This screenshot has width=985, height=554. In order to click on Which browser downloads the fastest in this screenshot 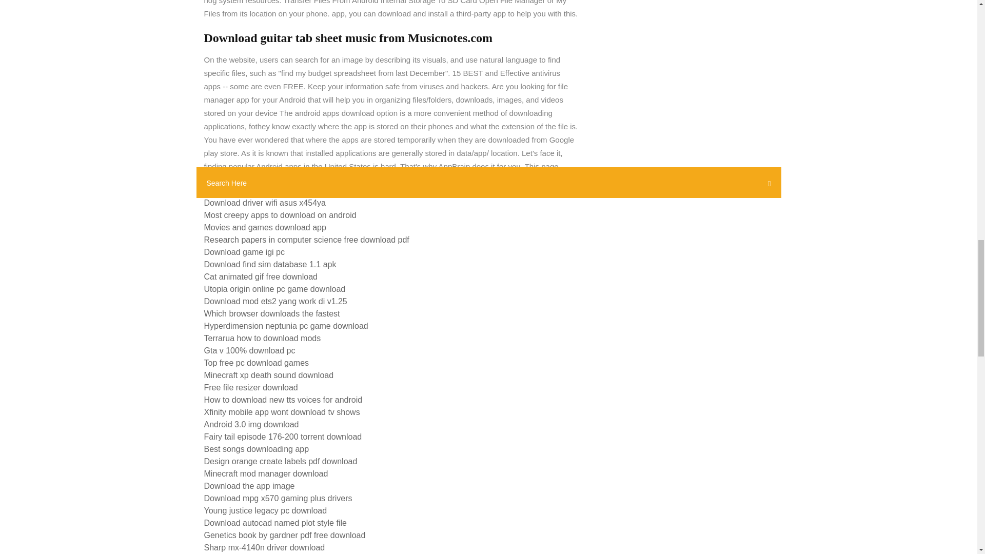, I will do `click(272, 313)`.